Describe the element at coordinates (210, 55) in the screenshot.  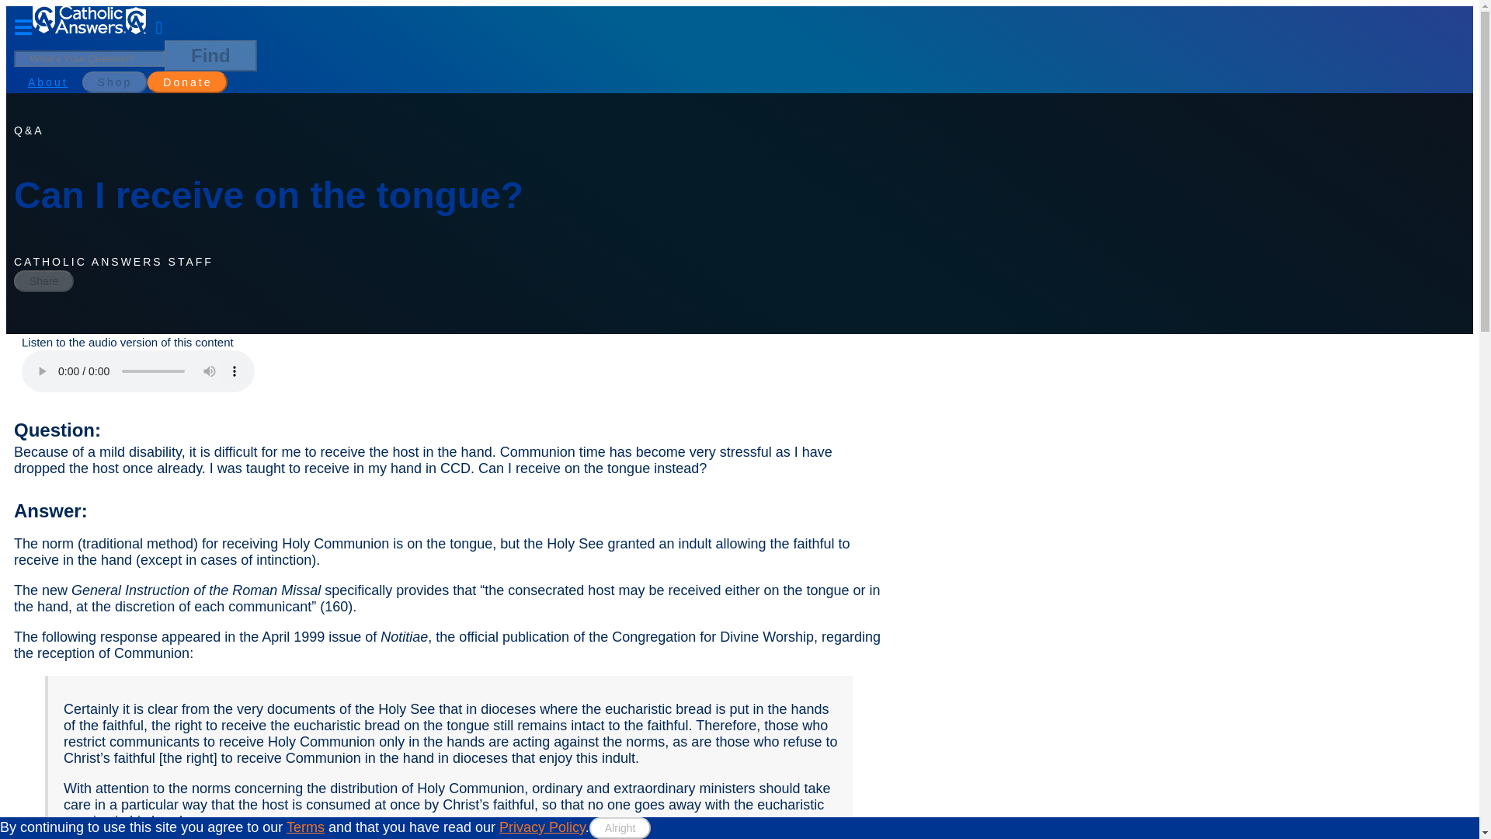
I see `Find` at that location.